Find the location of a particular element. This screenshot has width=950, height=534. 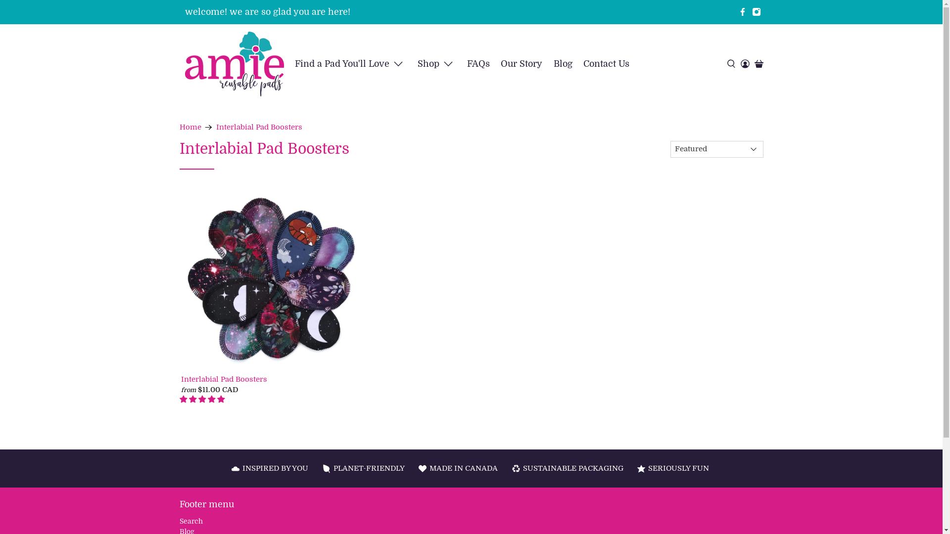

Amie Pads on Instagram is located at coordinates (757, 12).